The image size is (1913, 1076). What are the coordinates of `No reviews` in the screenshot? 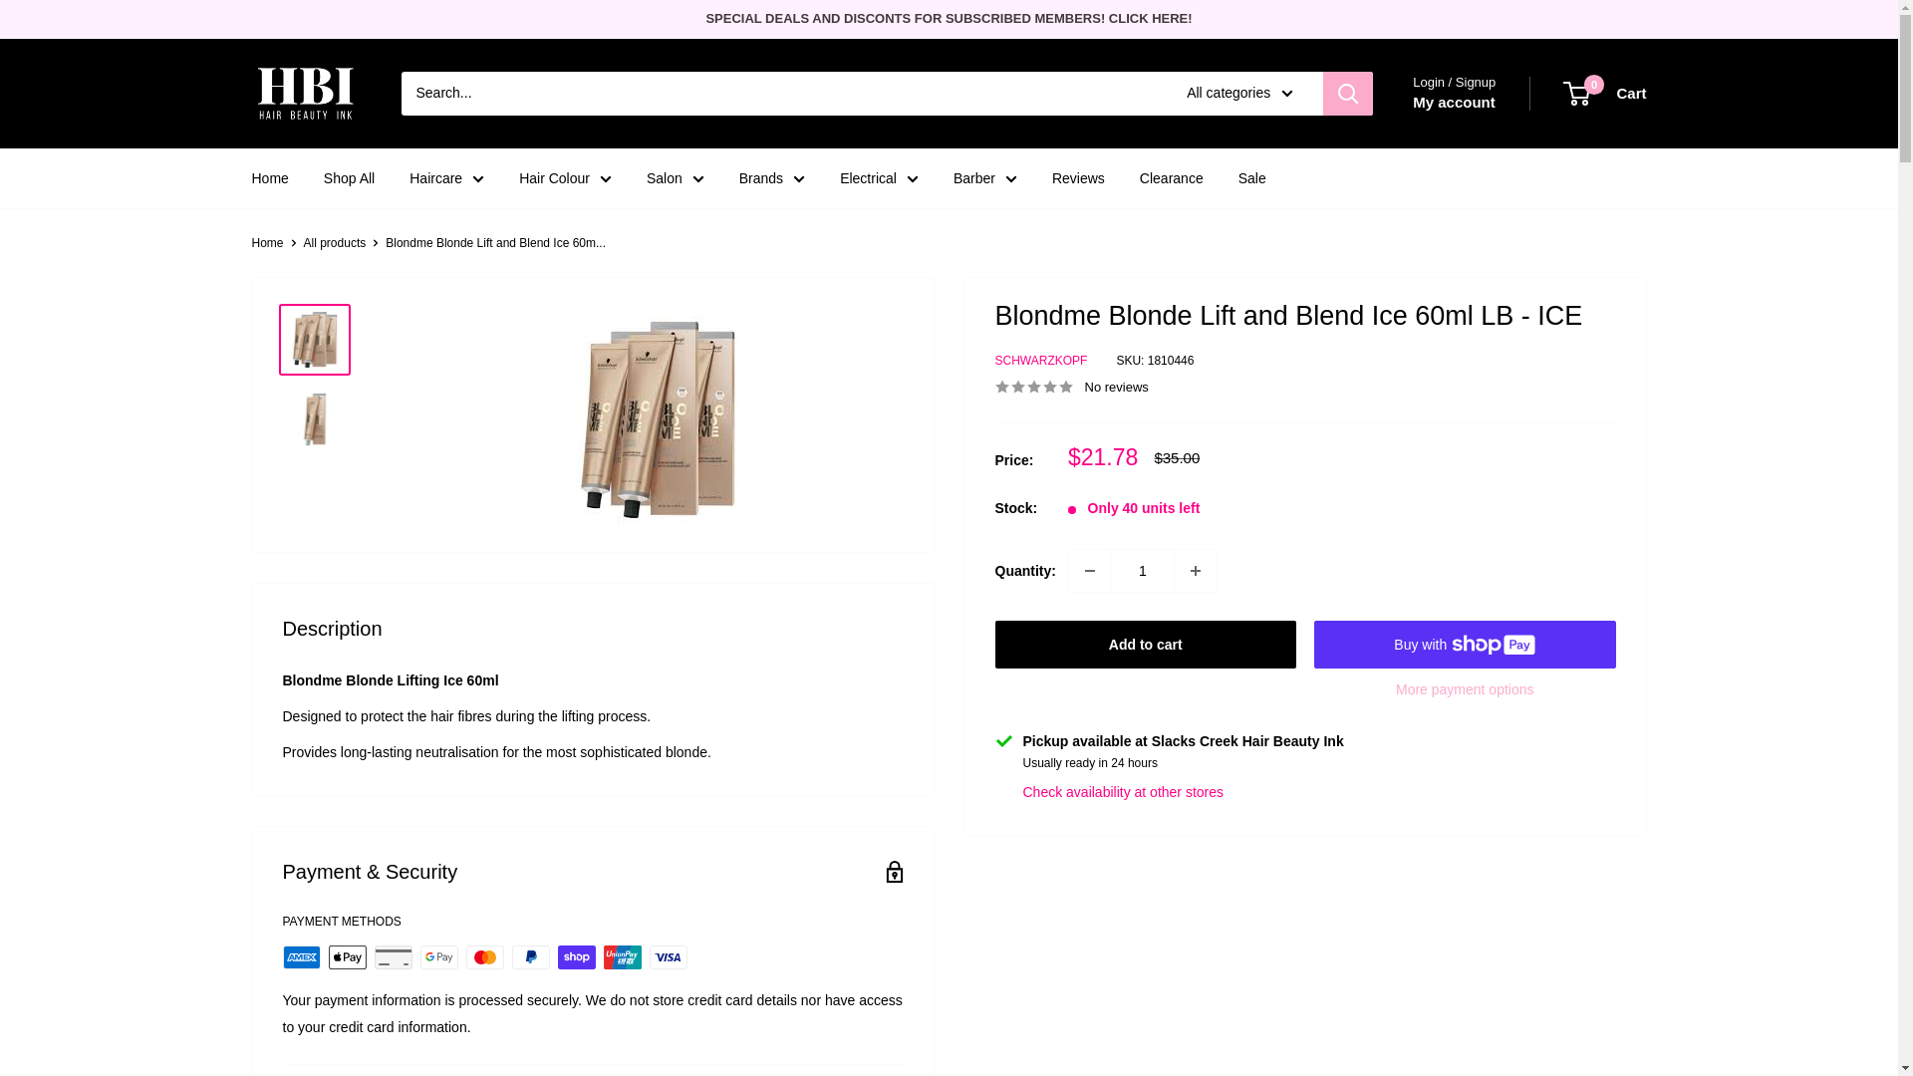 It's located at (1071, 387).